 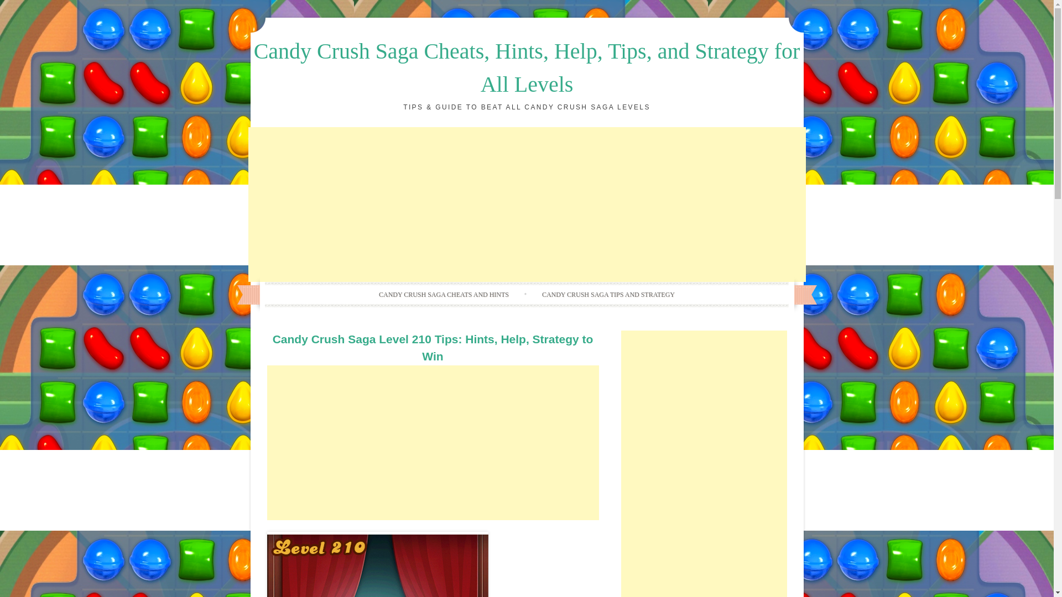 What do you see at coordinates (608, 294) in the screenshot?
I see `CANDY CRUSH SAGA TIPS AND STRATEGY` at bounding box center [608, 294].